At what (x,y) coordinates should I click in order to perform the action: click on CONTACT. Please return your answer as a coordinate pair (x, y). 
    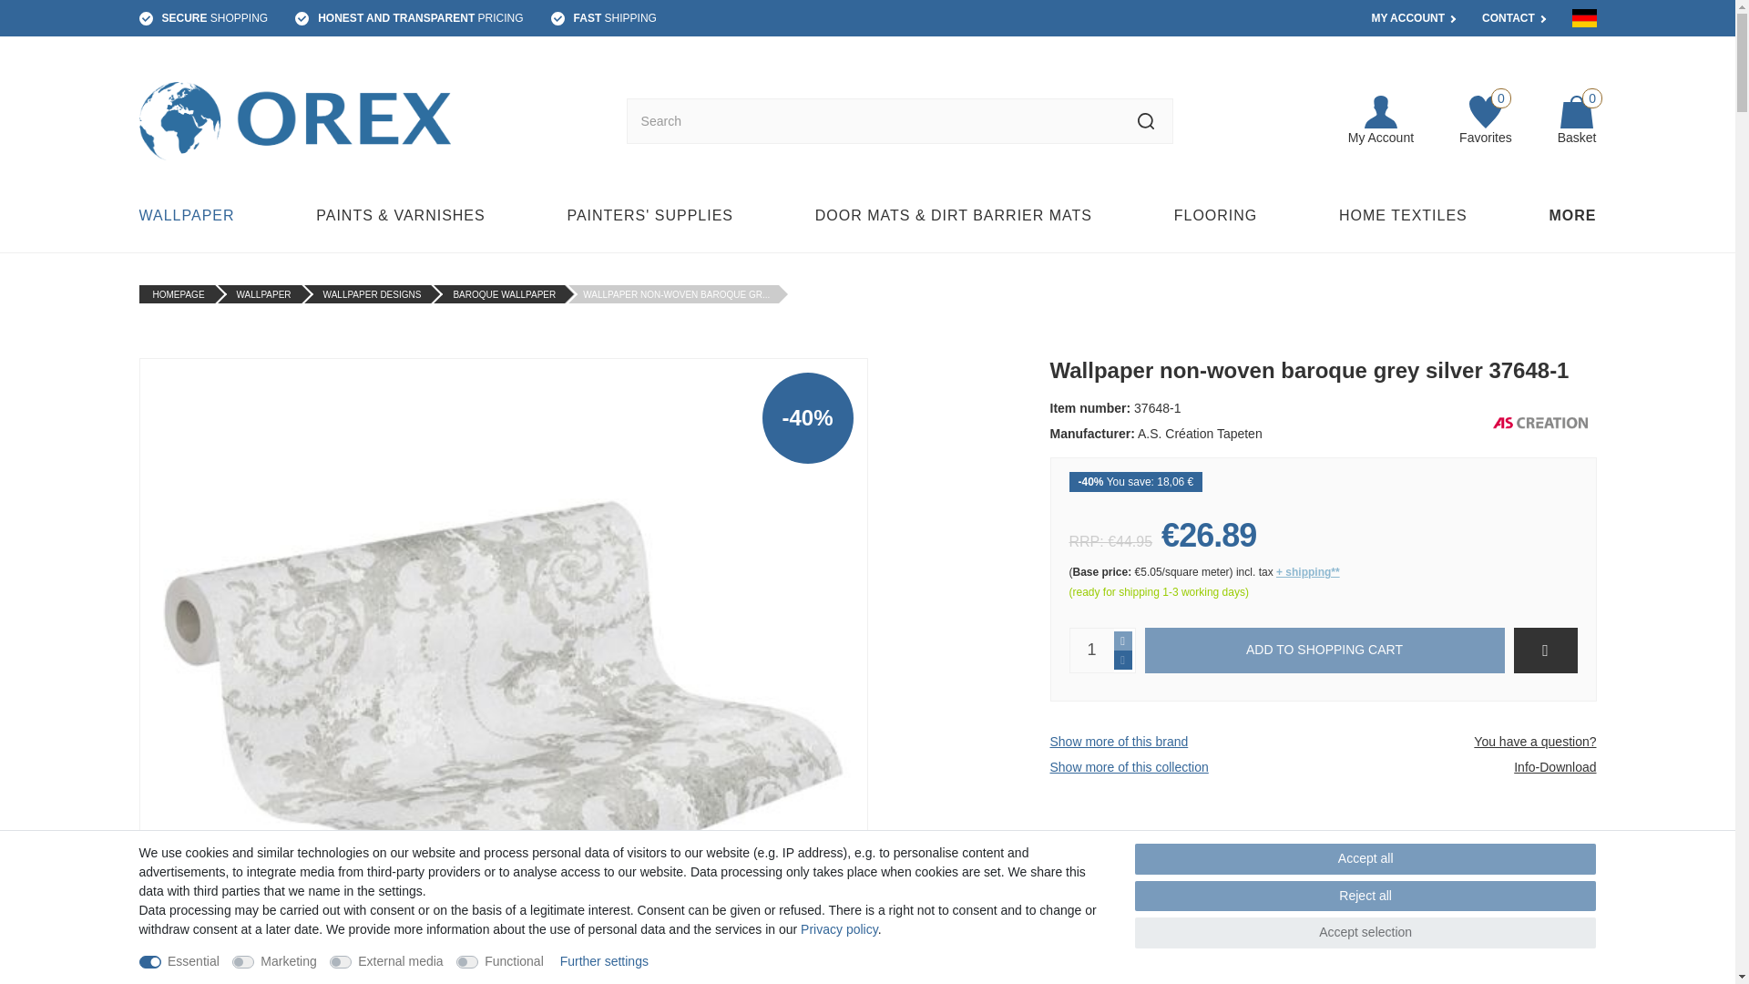
    Looking at the image, I should click on (1509, 18).